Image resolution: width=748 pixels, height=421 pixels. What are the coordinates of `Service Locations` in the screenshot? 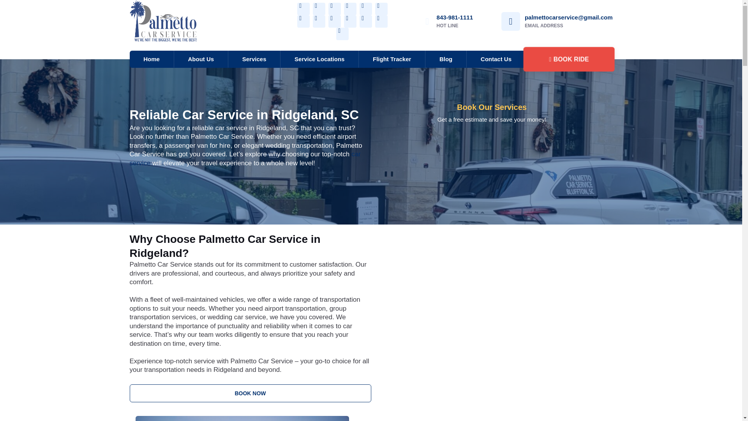 It's located at (319, 58).